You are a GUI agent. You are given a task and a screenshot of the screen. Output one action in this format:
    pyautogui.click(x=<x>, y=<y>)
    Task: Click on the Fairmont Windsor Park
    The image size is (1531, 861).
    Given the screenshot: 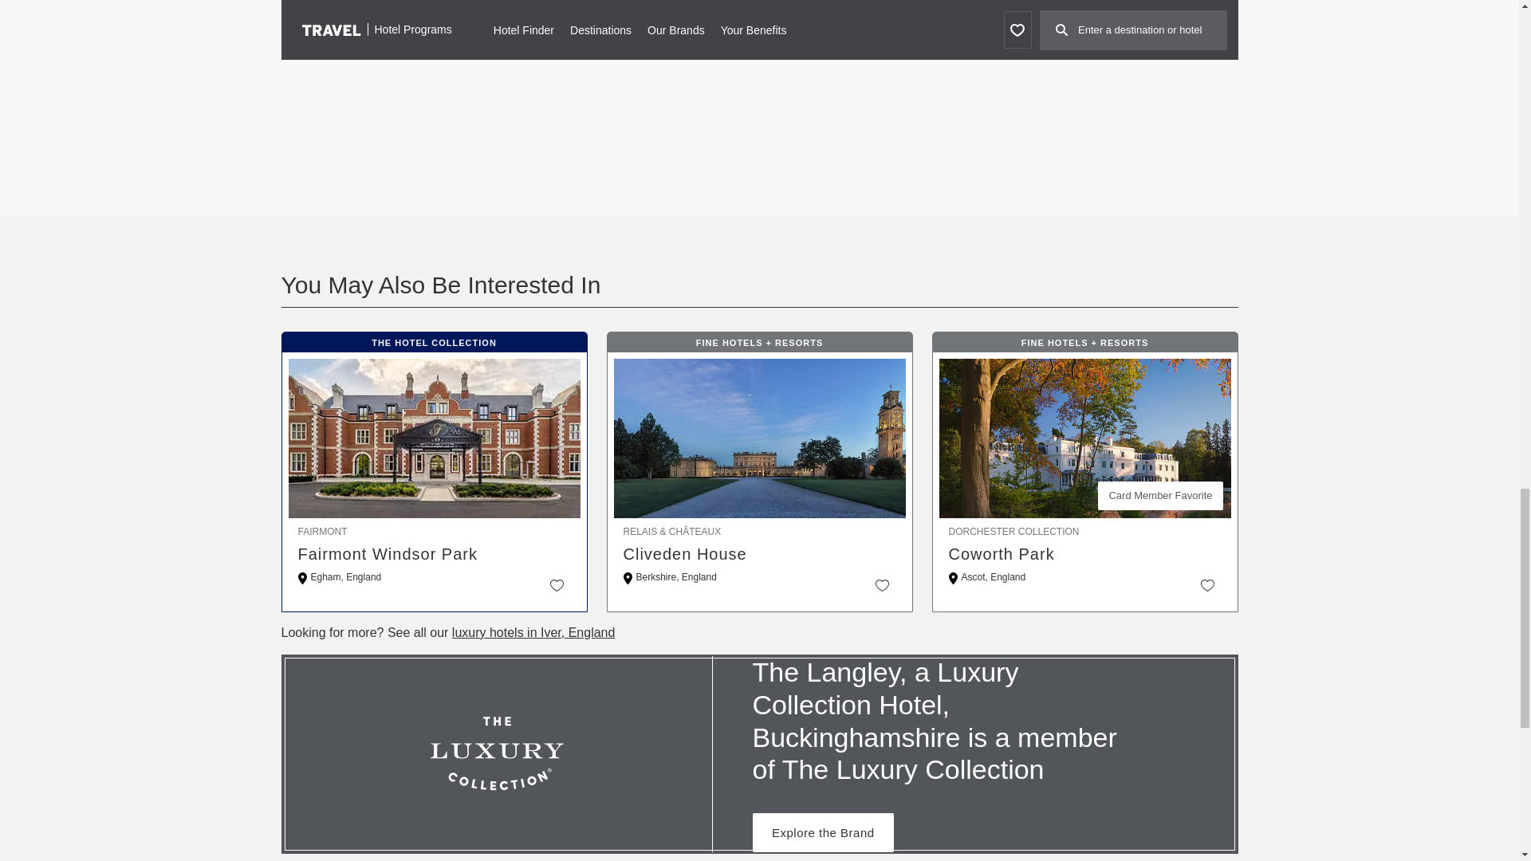 What is the action you would take?
    pyautogui.click(x=435, y=553)
    